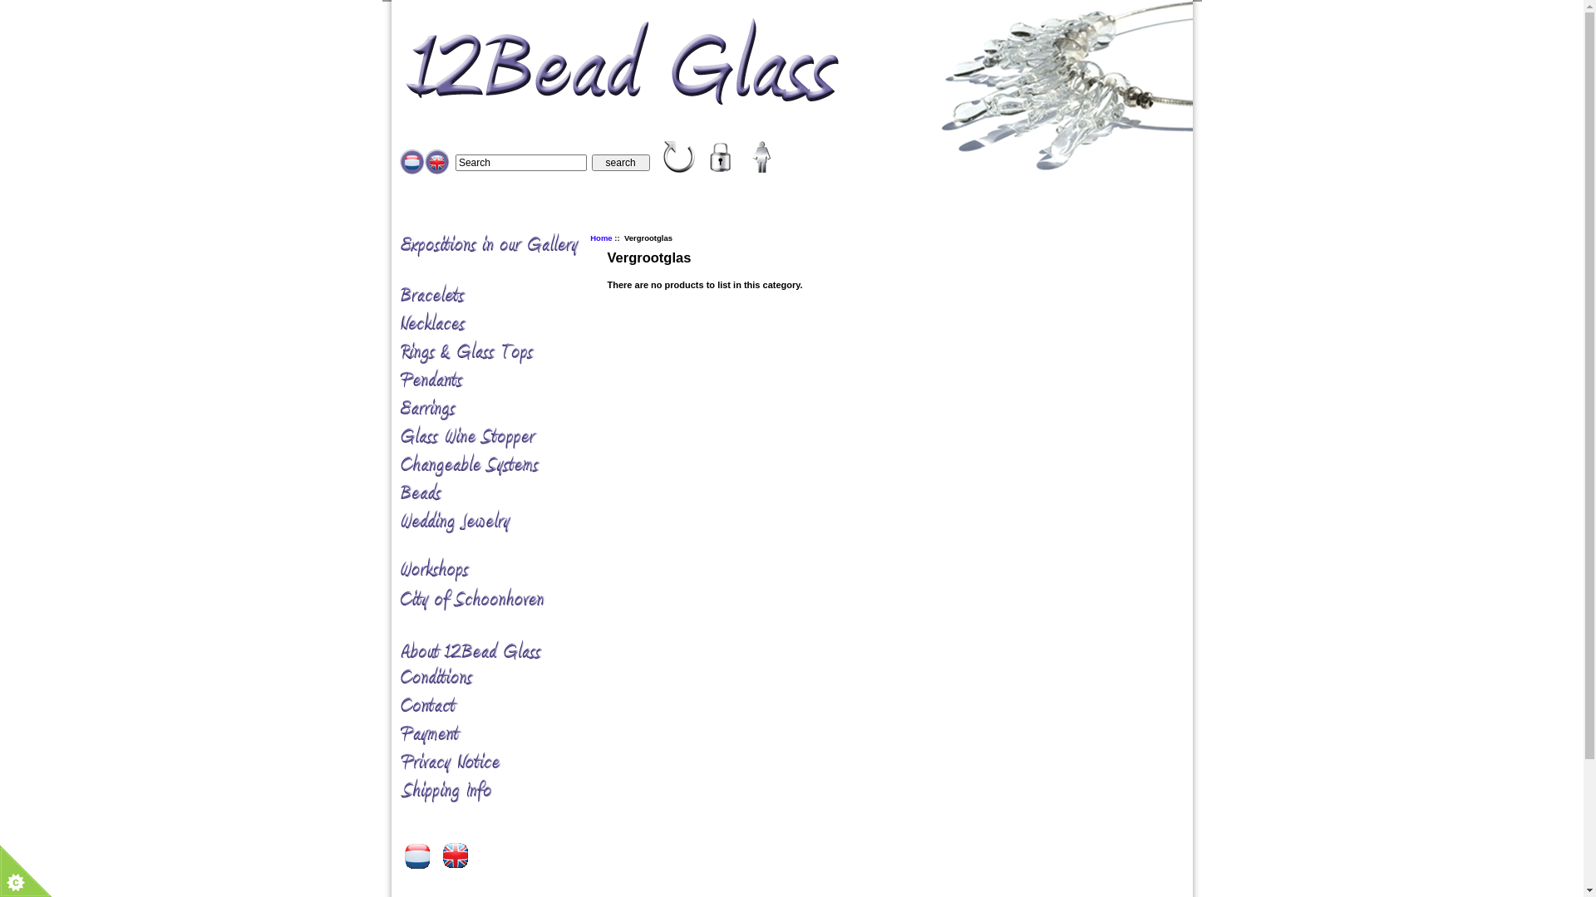  Describe the element at coordinates (500, 409) in the screenshot. I see `Earrings` at that location.